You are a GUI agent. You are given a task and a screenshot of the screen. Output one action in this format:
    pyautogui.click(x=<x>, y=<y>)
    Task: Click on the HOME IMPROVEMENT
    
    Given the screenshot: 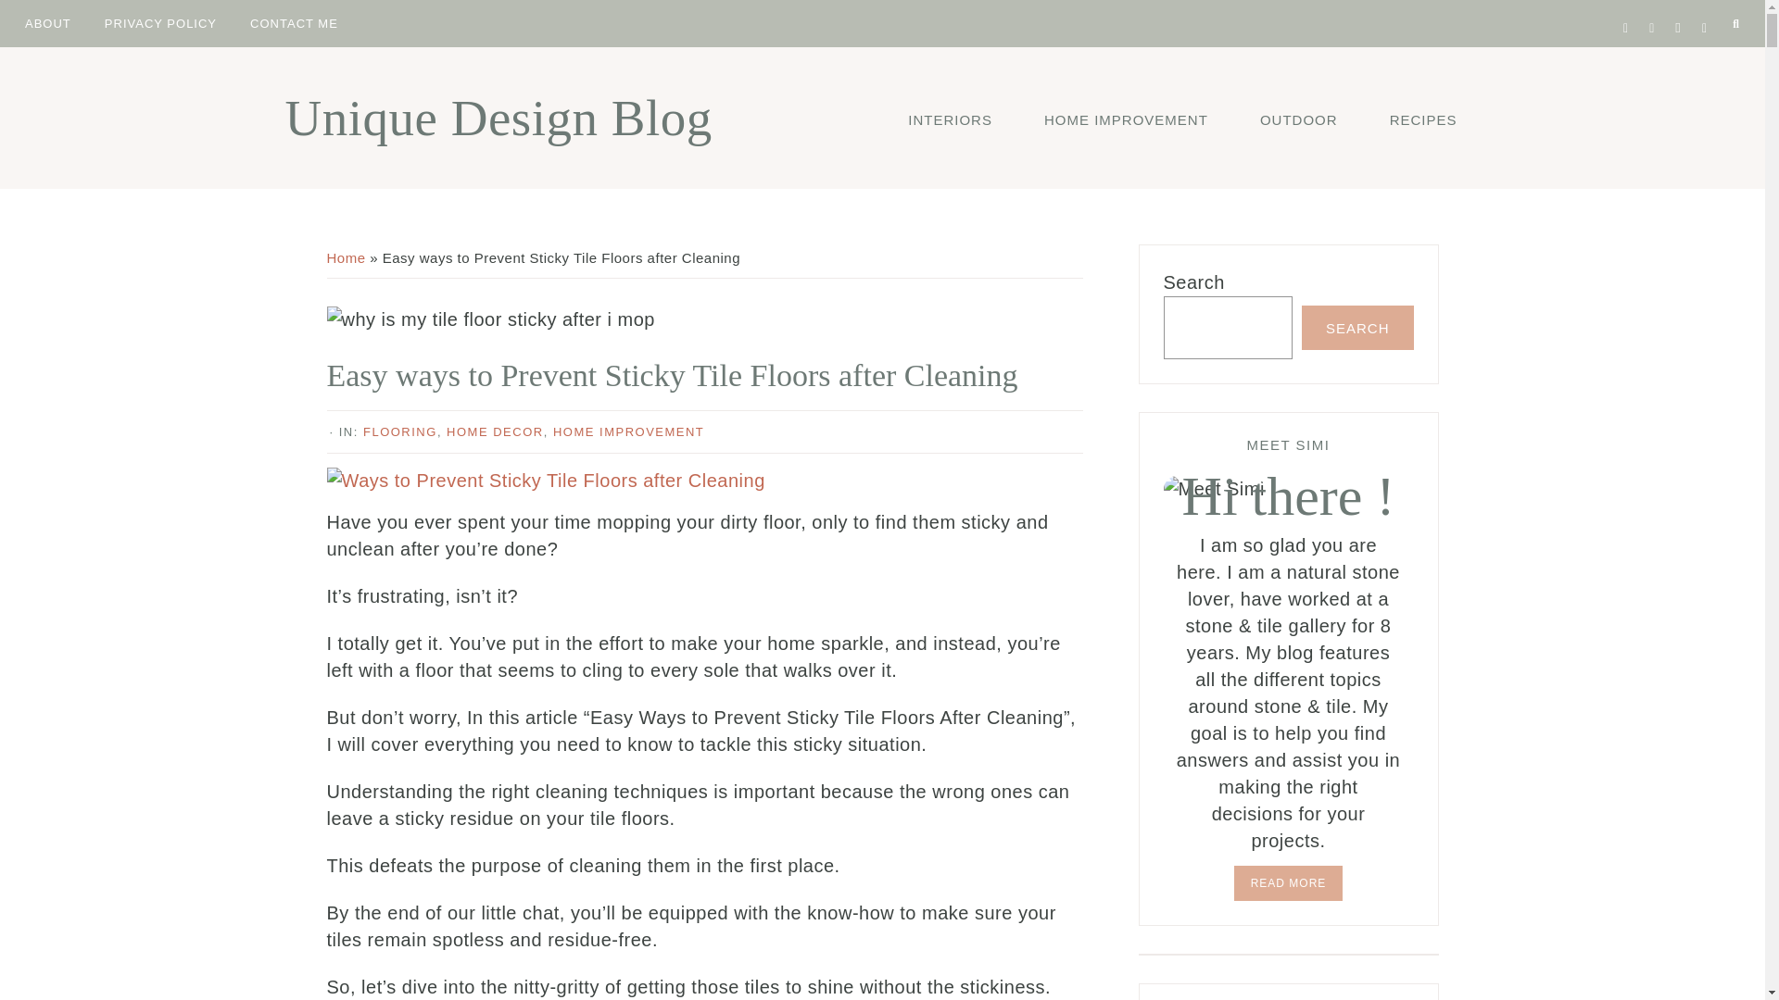 What is the action you would take?
    pyautogui.click(x=1126, y=119)
    